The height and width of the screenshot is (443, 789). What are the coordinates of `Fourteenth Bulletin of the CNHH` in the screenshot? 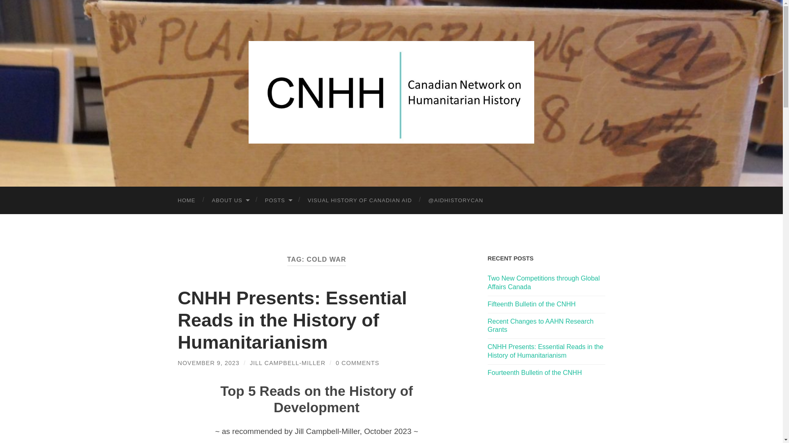 It's located at (534, 372).